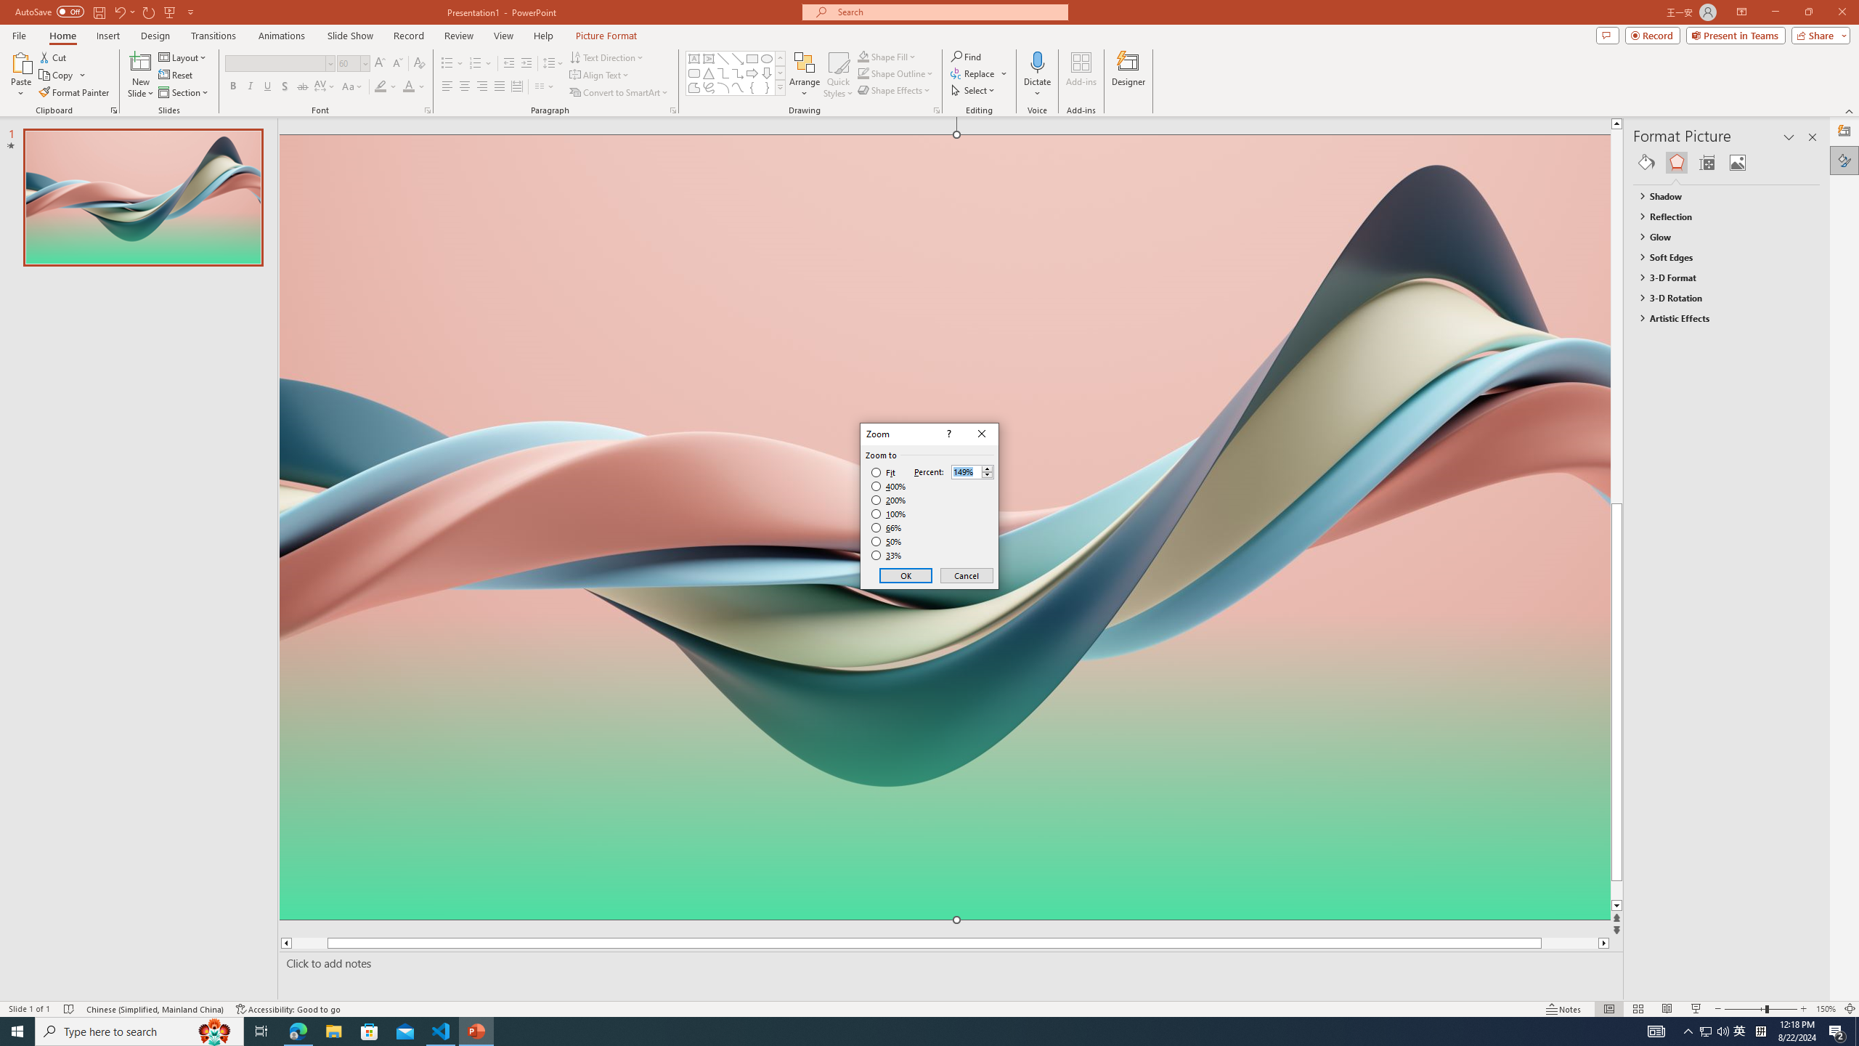 The width and height of the screenshot is (1859, 1046). What do you see at coordinates (723, 73) in the screenshot?
I see `Connector: Elbow` at bounding box center [723, 73].